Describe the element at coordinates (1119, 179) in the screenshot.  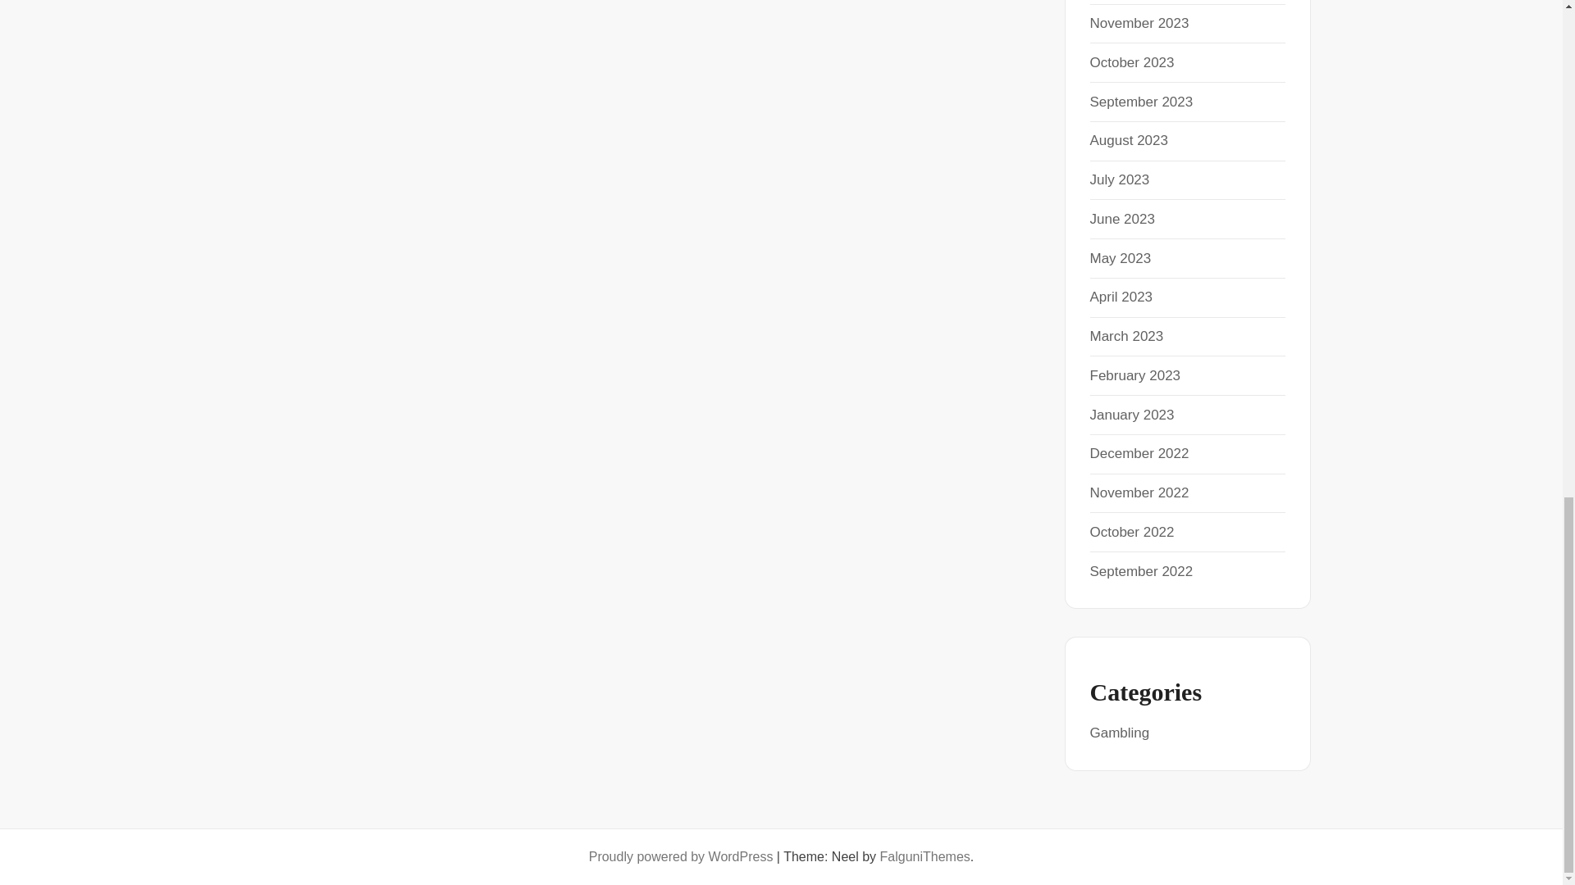
I see `July 2023` at that location.